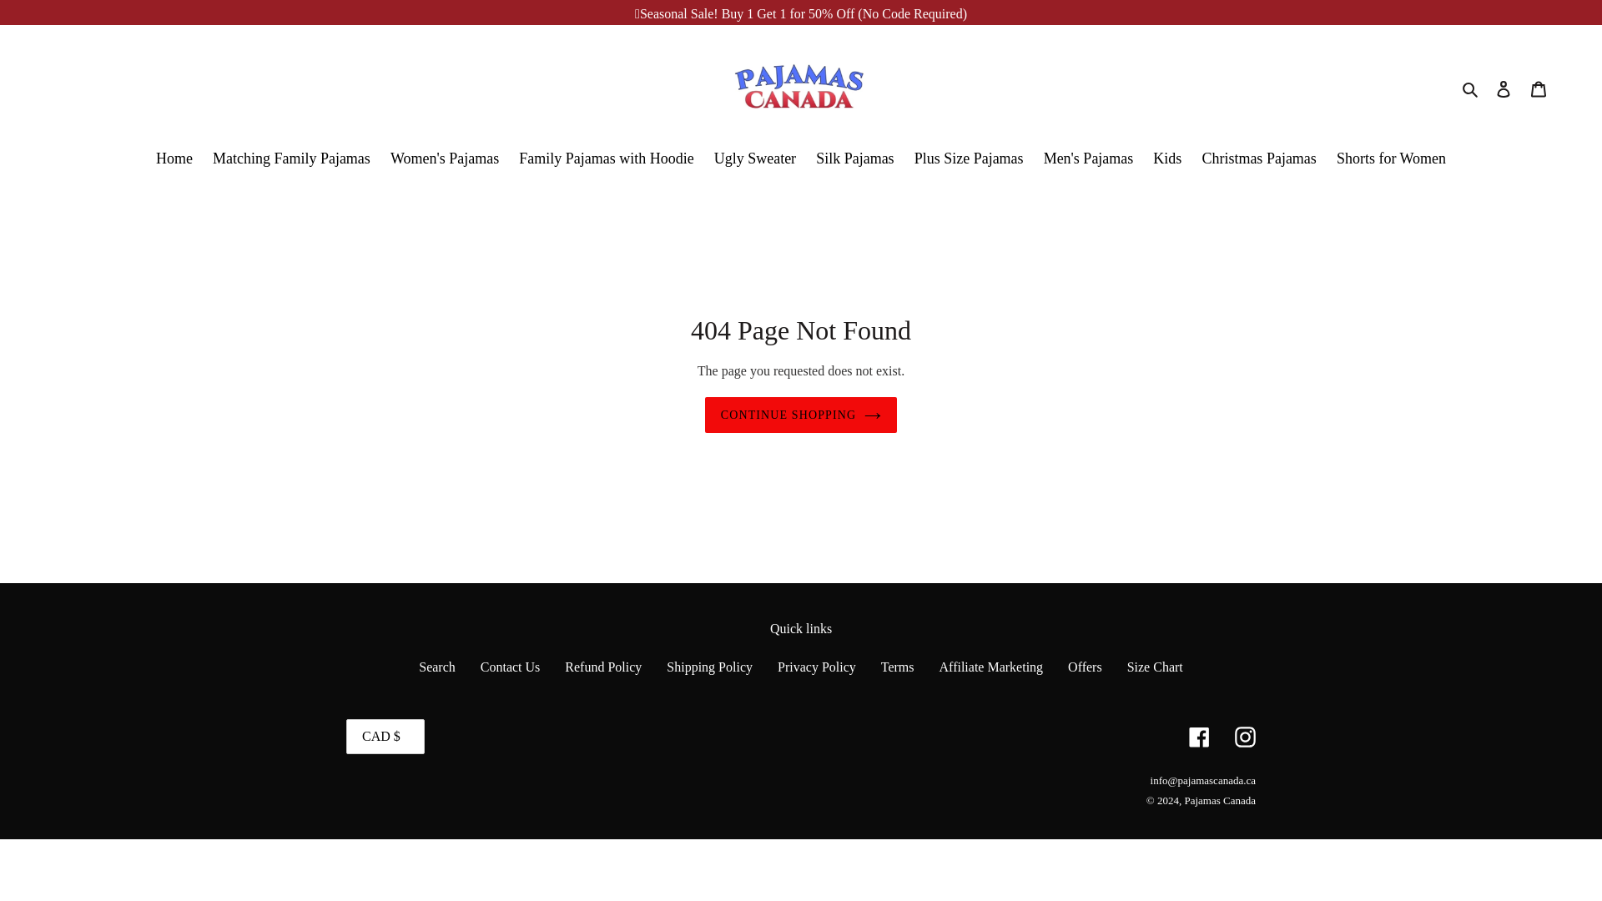 The image size is (1602, 901). What do you see at coordinates (436, 666) in the screenshot?
I see `Search` at bounding box center [436, 666].